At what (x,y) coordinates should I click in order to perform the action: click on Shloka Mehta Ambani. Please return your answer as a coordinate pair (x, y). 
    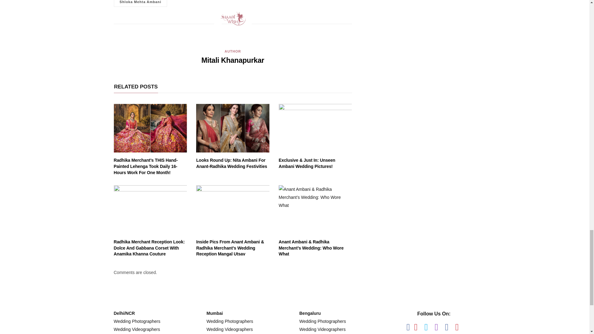
    Looking at the image, I should click on (140, 3).